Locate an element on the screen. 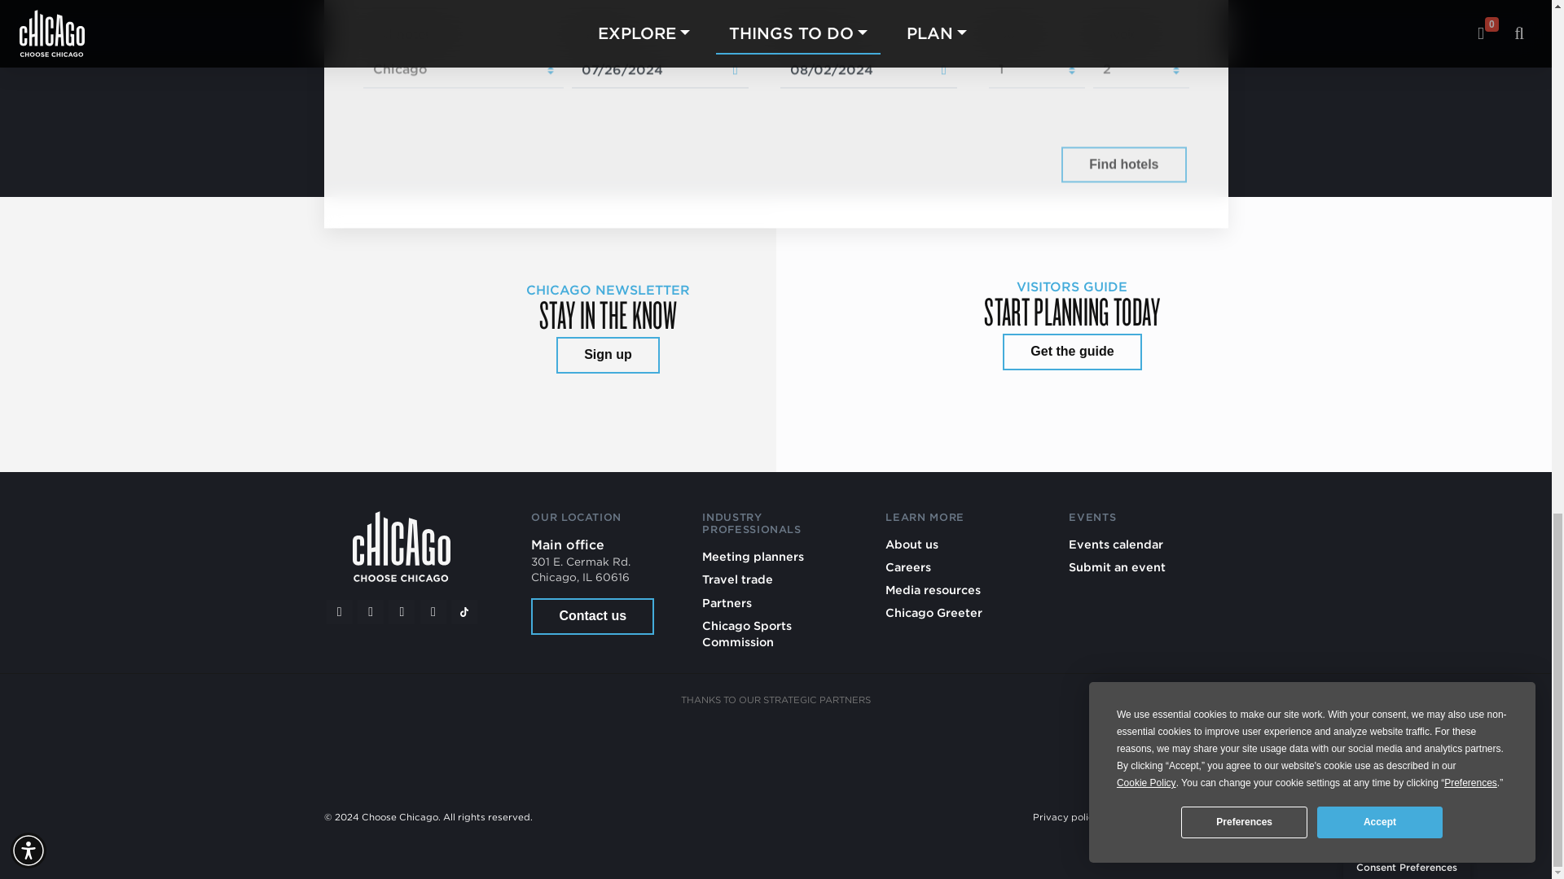 This screenshot has width=1564, height=879. Enjoy Illinois is located at coordinates (837, 746).